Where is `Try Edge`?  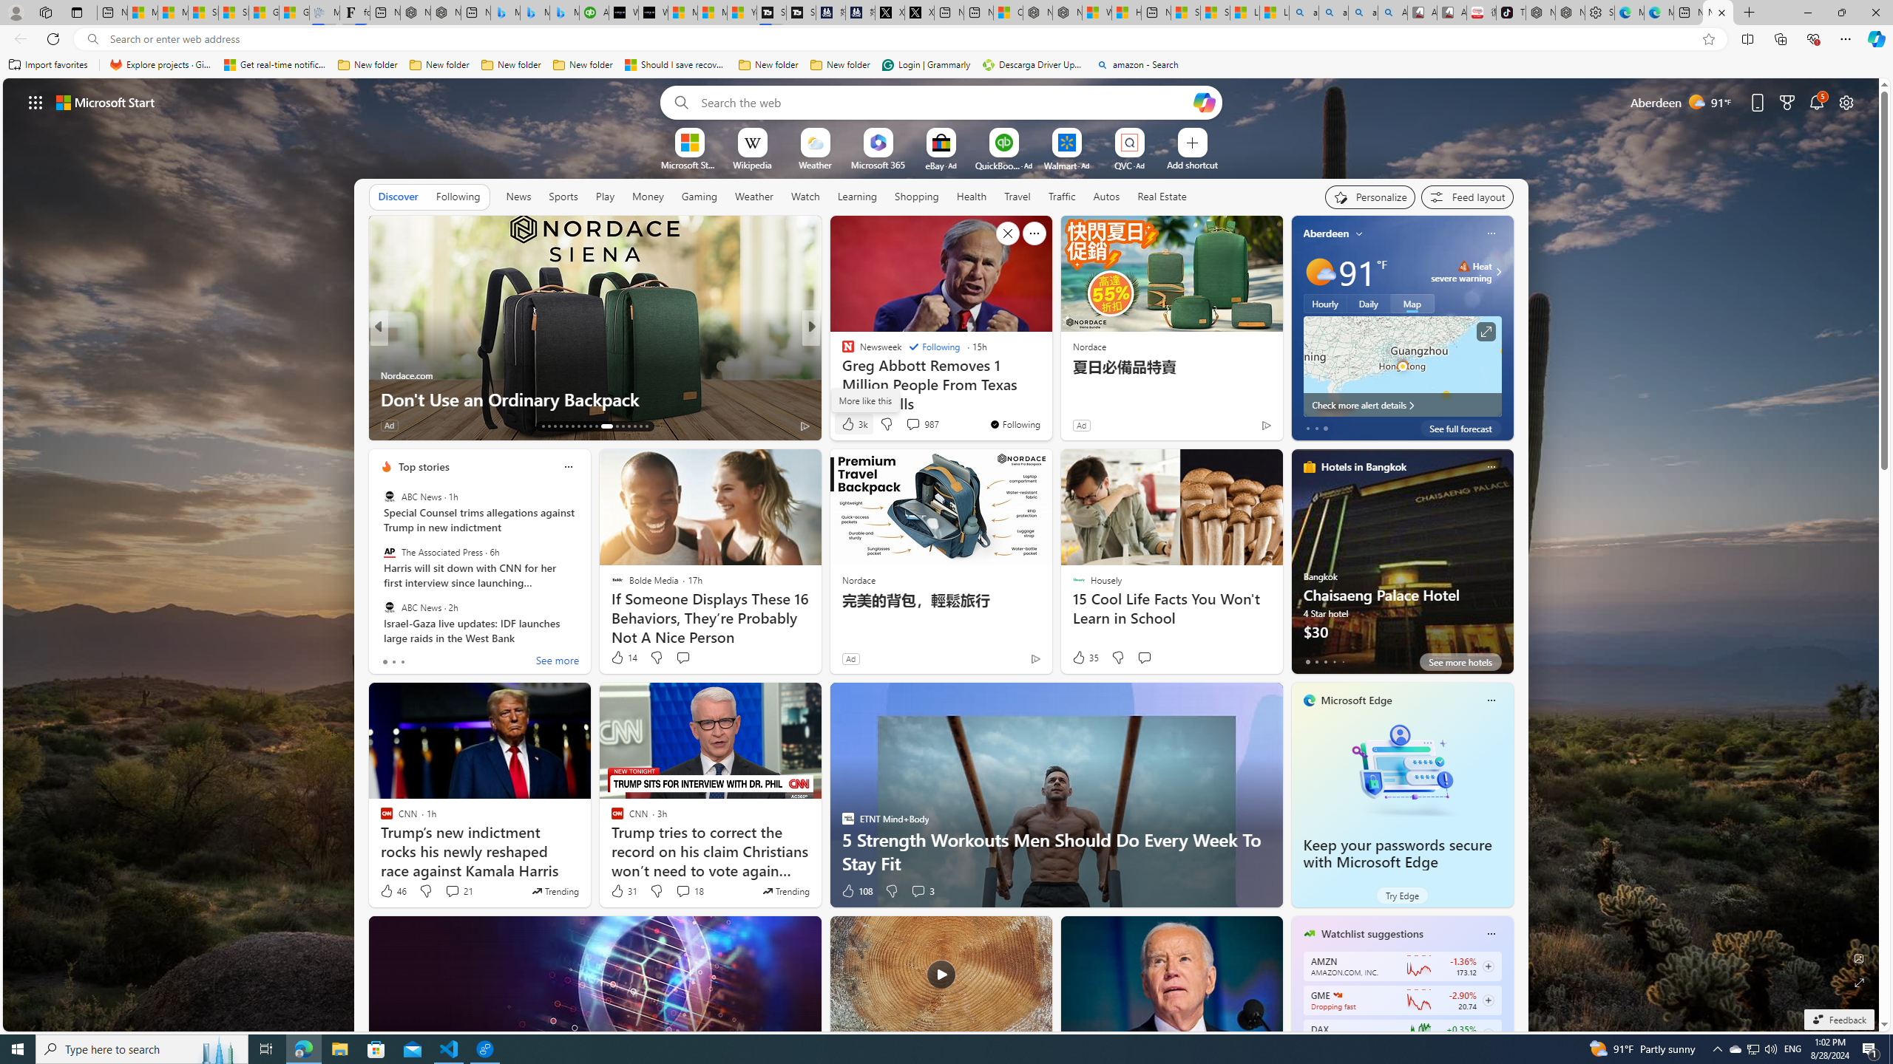 Try Edge is located at coordinates (1402, 896).